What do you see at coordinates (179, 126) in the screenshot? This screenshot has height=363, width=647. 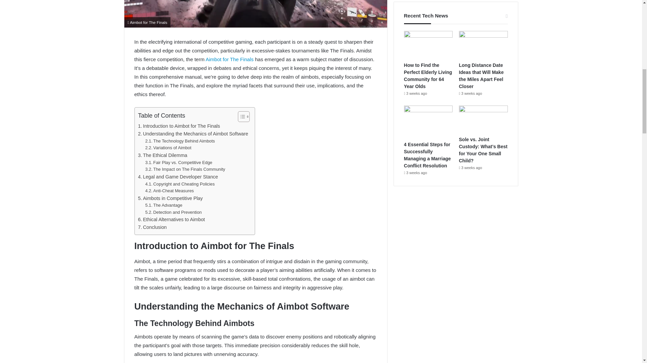 I see `Introduction to Aimbot for The Finals` at bounding box center [179, 126].